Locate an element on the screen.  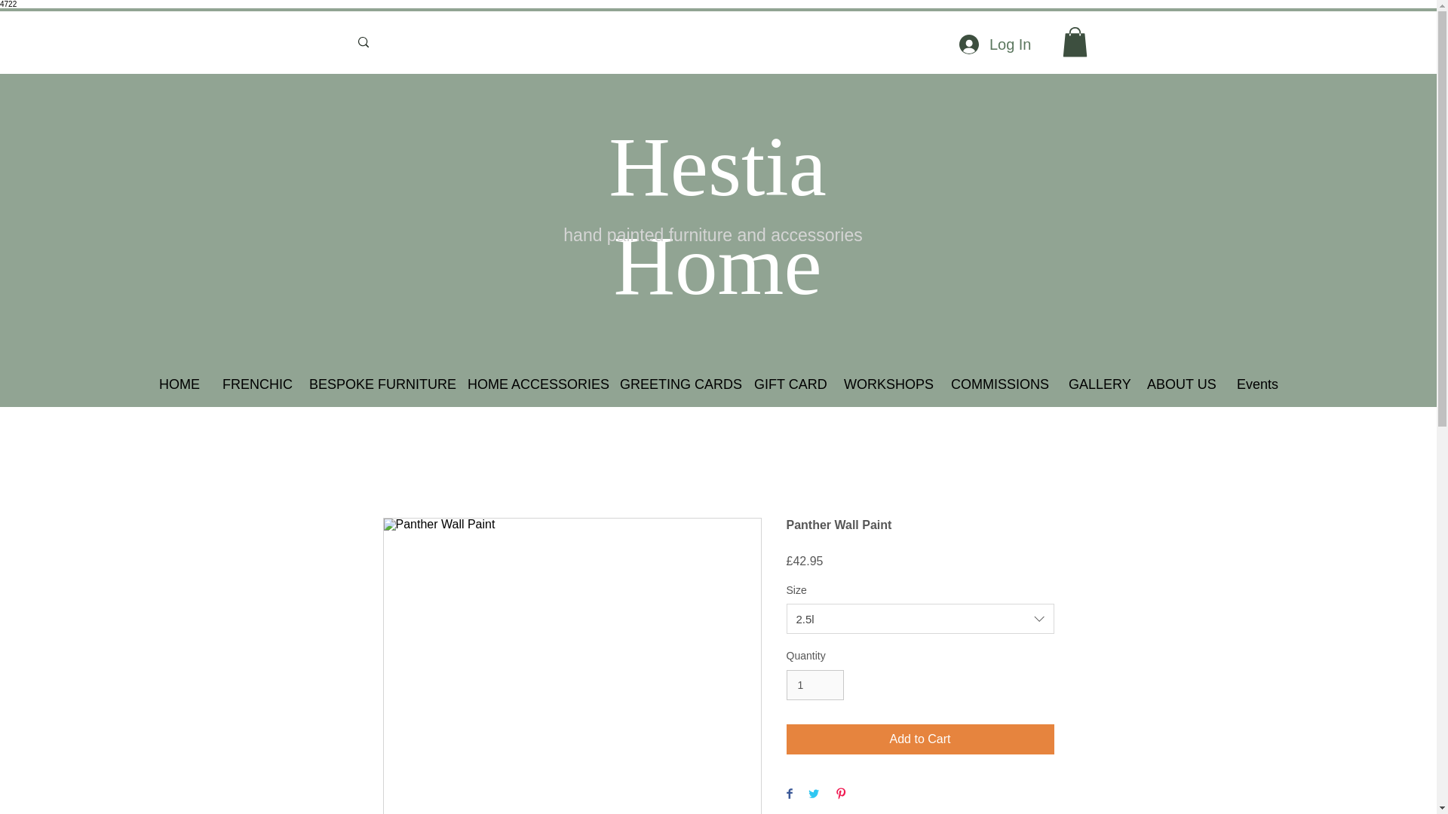
1 is located at coordinates (814, 684).